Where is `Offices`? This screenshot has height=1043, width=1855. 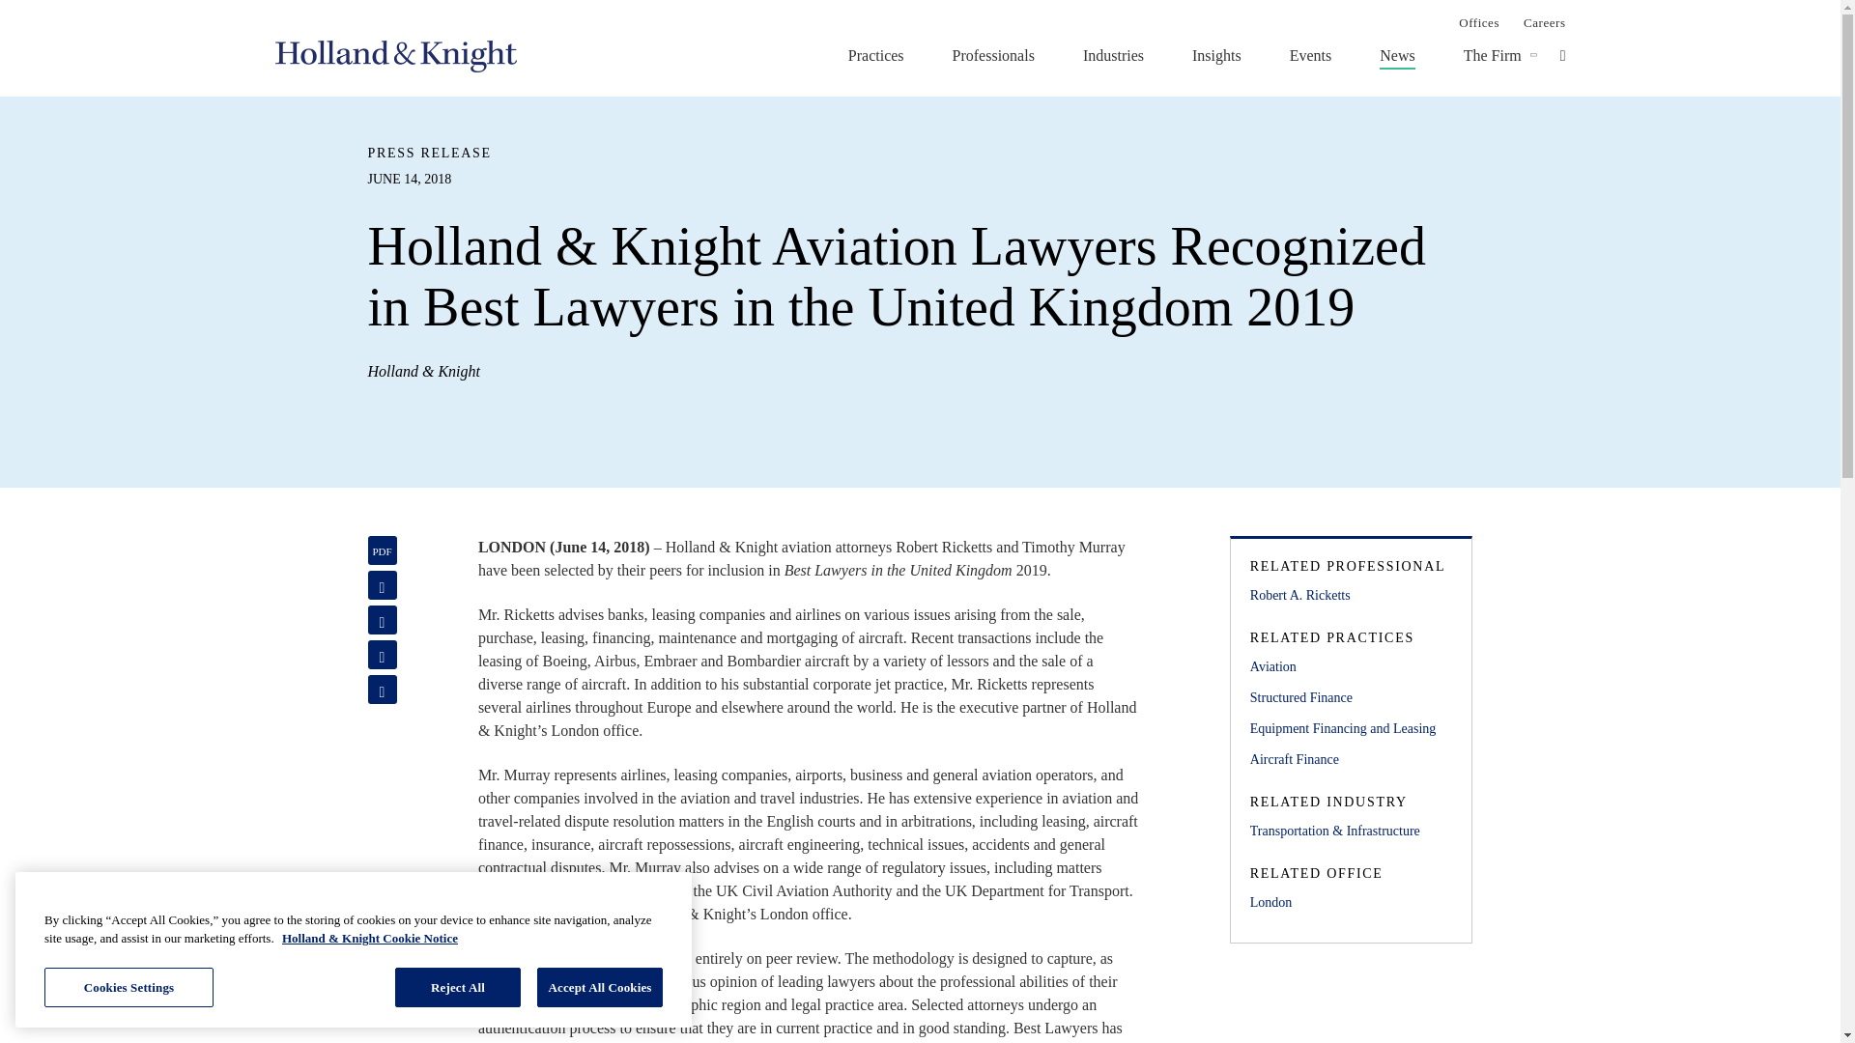 Offices is located at coordinates (1478, 21).